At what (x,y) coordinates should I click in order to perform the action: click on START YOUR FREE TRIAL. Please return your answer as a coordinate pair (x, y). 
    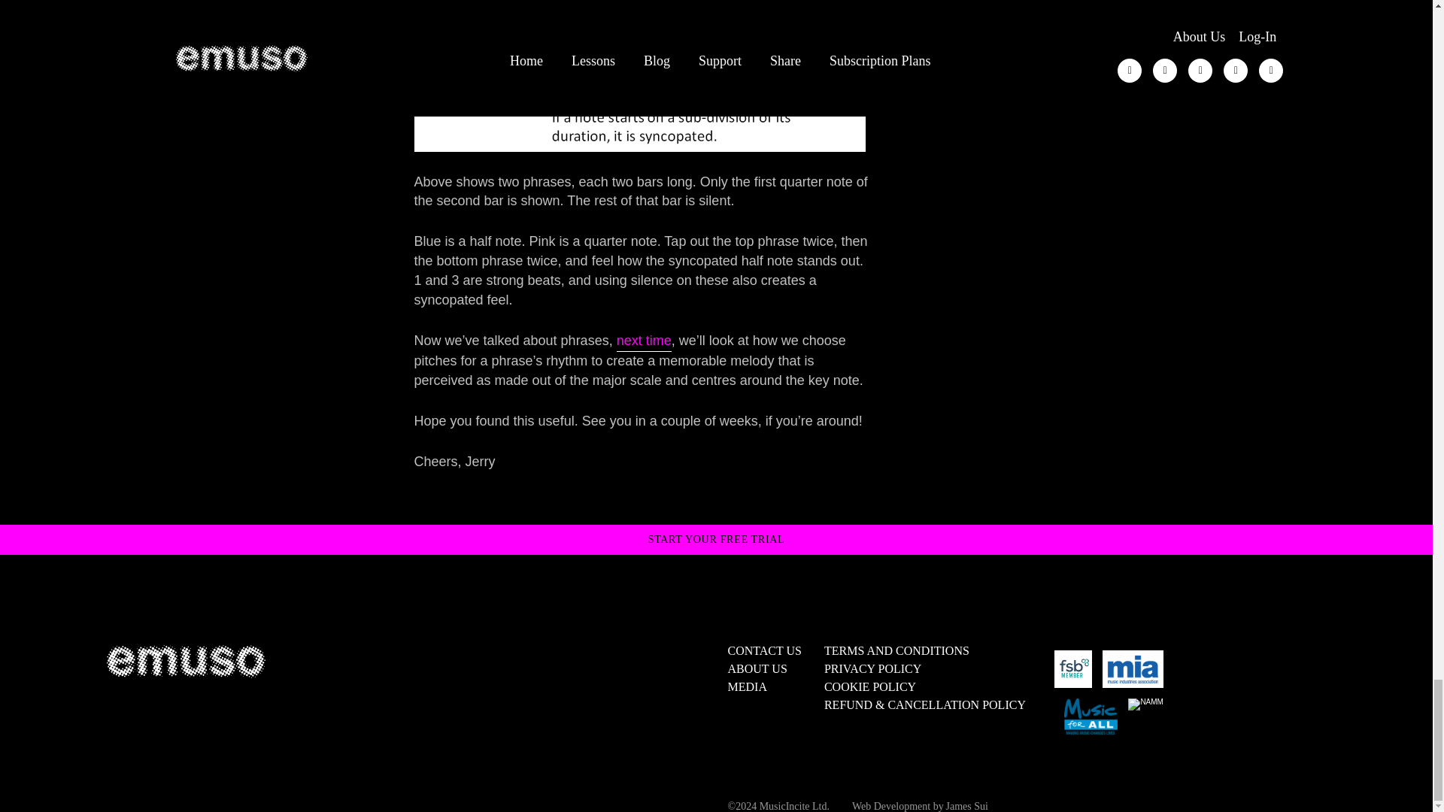
    Looking at the image, I should click on (717, 539).